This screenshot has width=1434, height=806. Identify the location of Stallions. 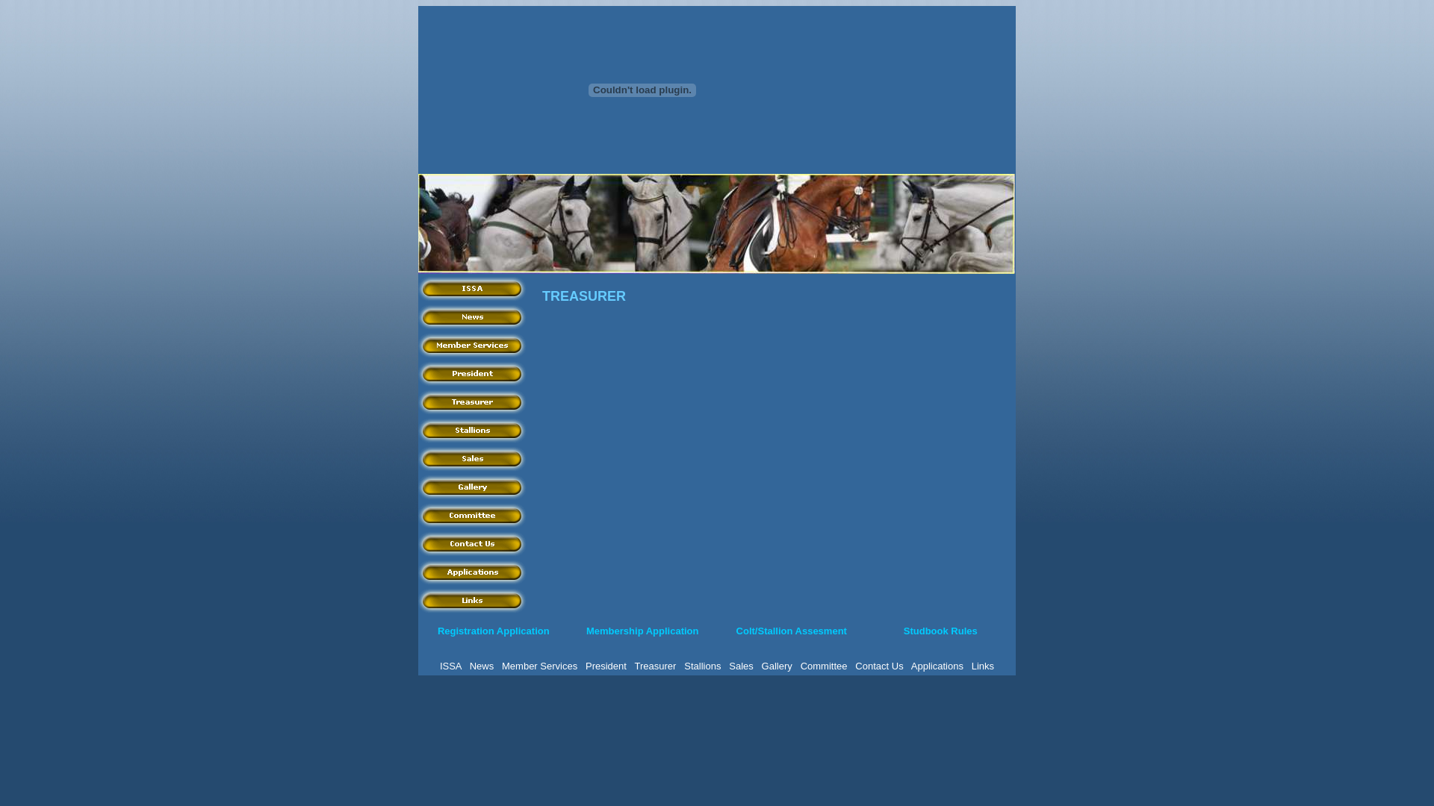
(702, 666).